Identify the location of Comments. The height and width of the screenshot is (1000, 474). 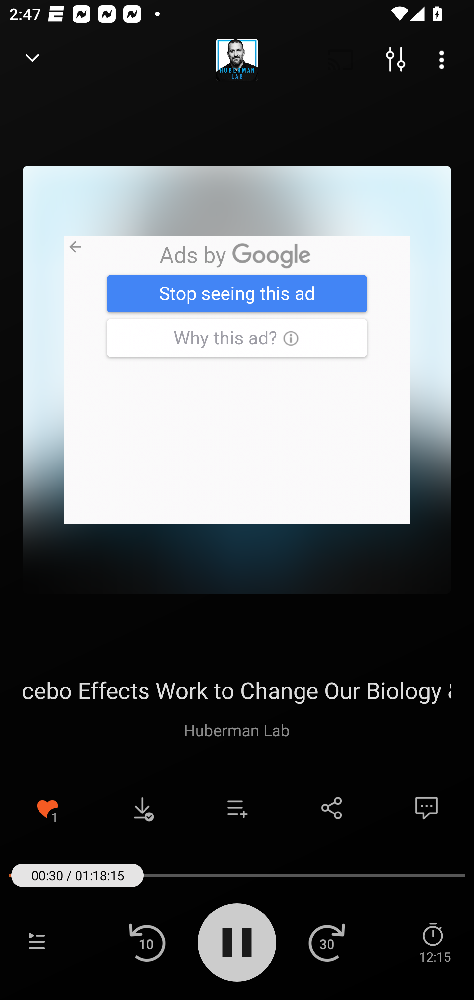
(427, 808).